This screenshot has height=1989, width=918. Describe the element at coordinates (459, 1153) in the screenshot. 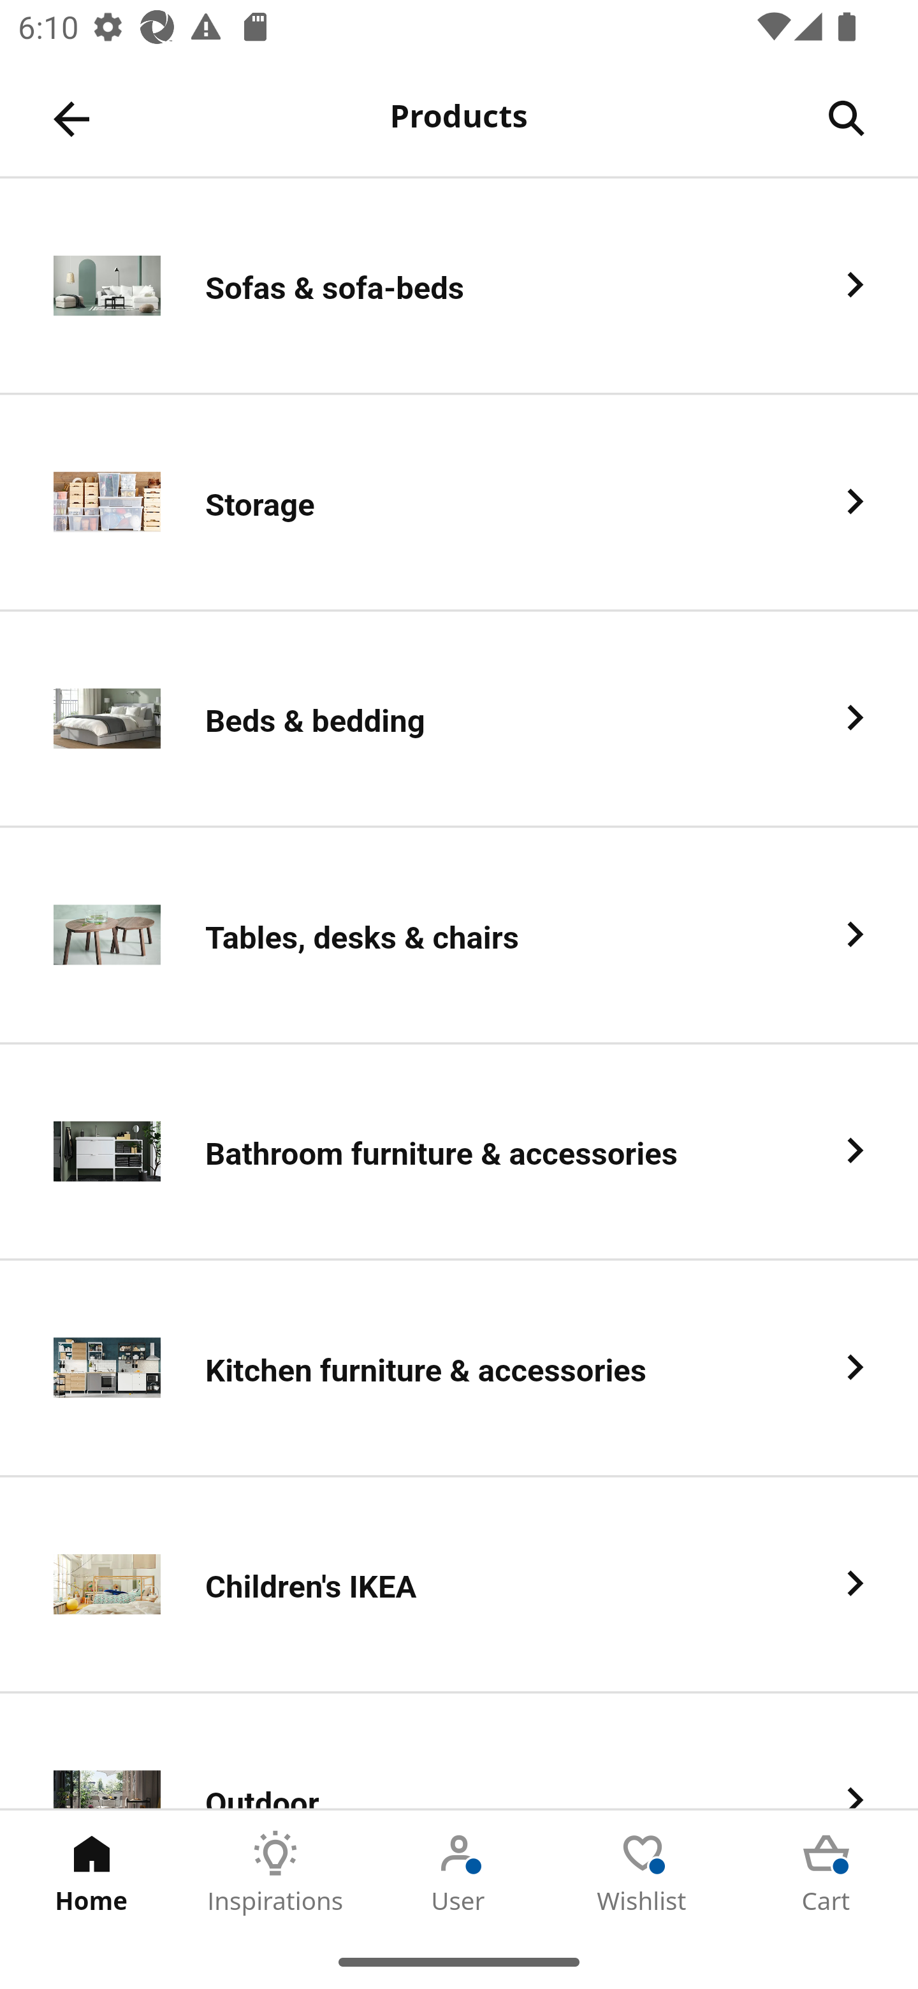

I see `Bathroom furniture & accessories` at that location.